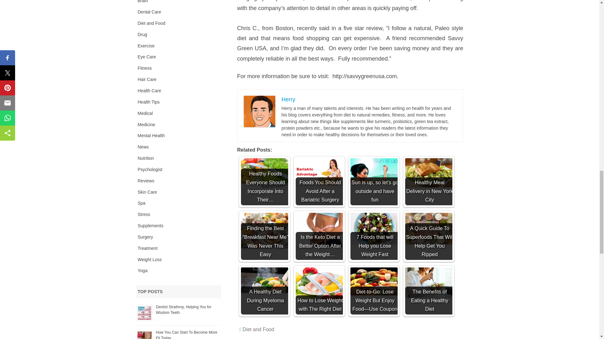  I want to click on A Healthy Diet During Myeloma Cancer, so click(264, 280).